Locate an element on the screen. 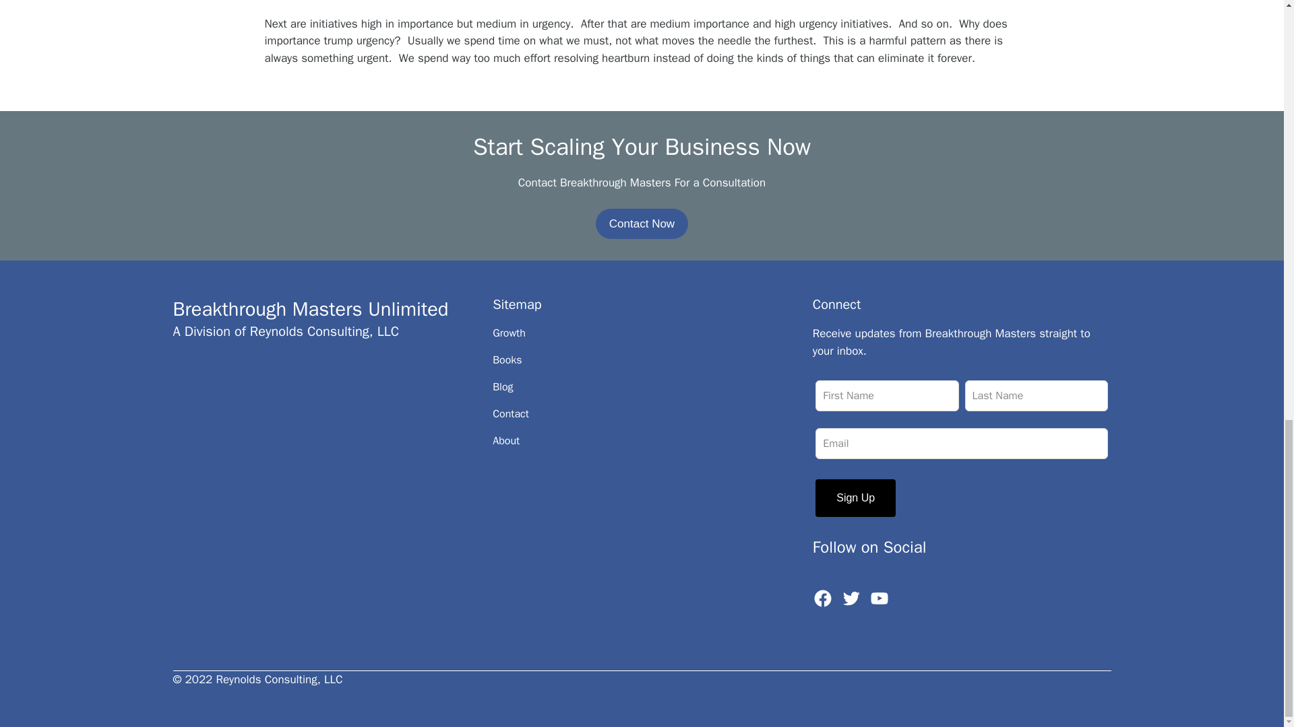 Image resolution: width=1294 pixels, height=727 pixels. Blog is located at coordinates (503, 386).